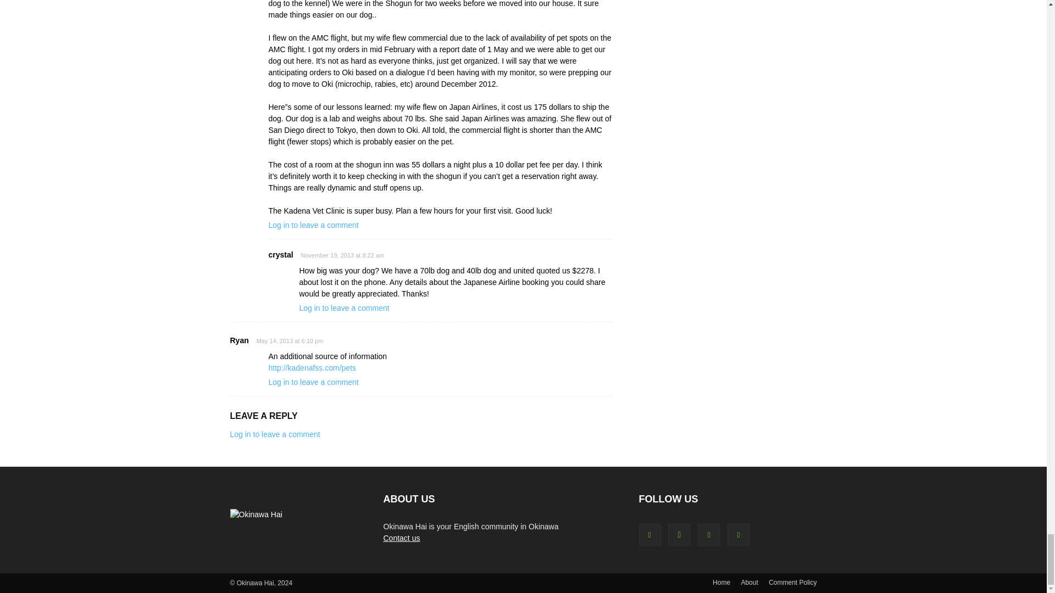 The width and height of the screenshot is (1055, 593). I want to click on Facebook, so click(649, 534).